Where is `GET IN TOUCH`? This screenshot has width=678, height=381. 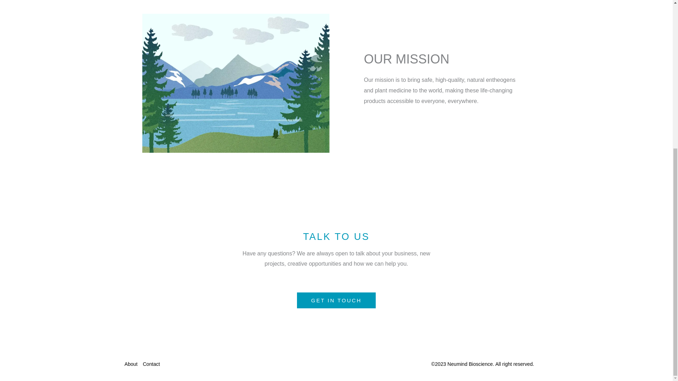 GET IN TOUCH is located at coordinates (336, 300).